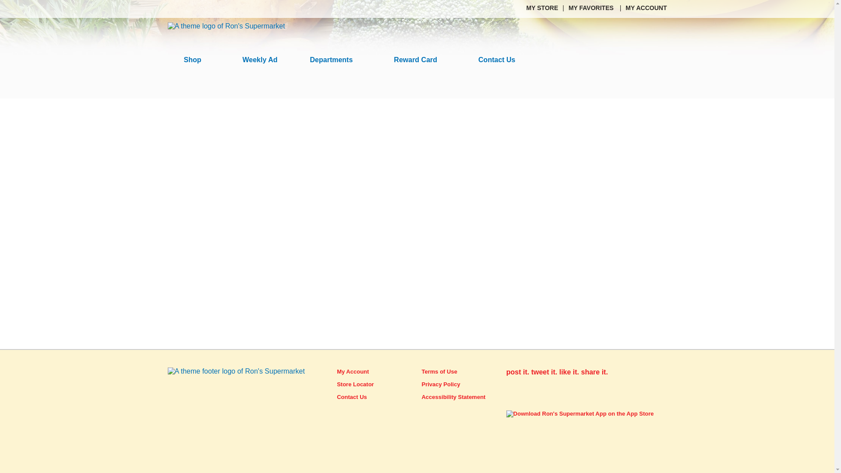 This screenshot has height=473, width=841. I want to click on MY FAVORITES , so click(592, 7).